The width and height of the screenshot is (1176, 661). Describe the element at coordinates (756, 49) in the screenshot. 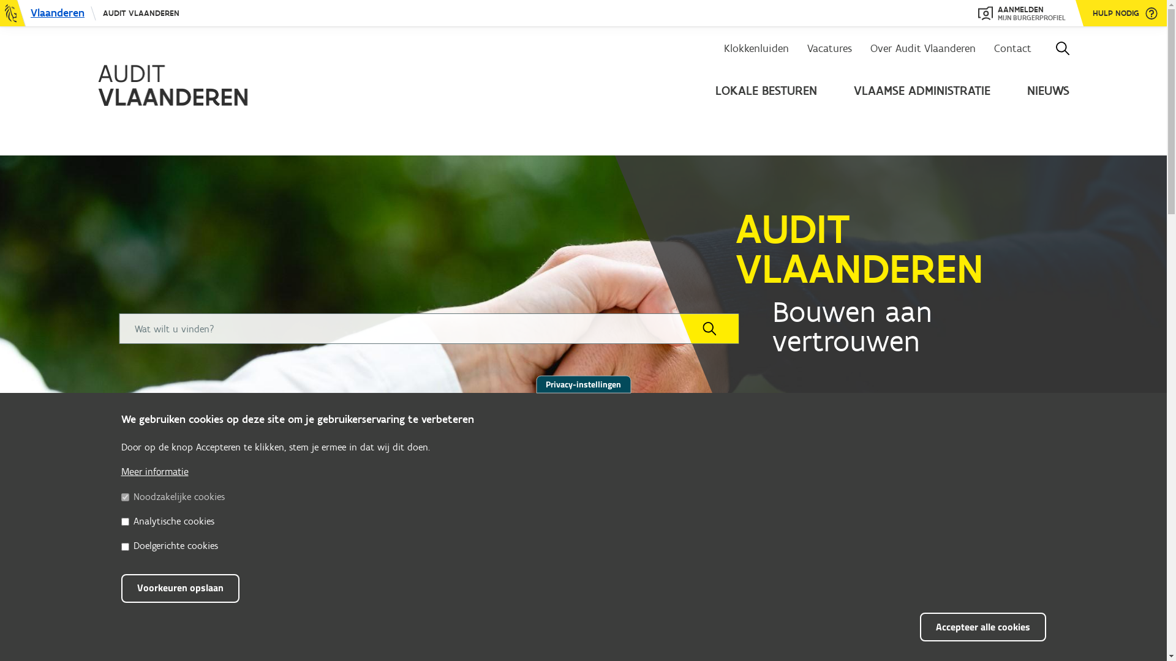

I see `Klokkenluiden` at that location.